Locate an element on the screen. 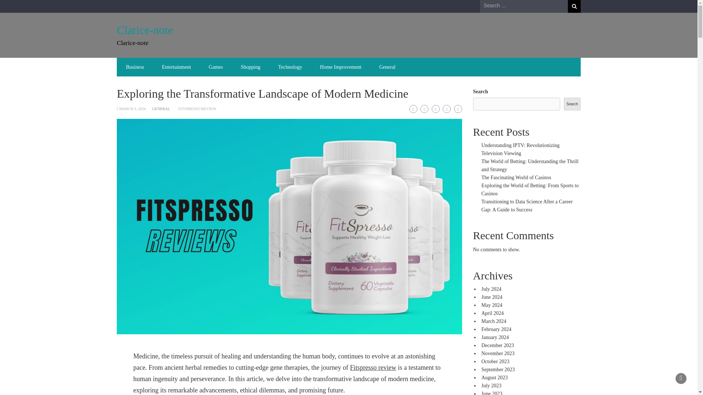  June 2024 is located at coordinates (492, 297).